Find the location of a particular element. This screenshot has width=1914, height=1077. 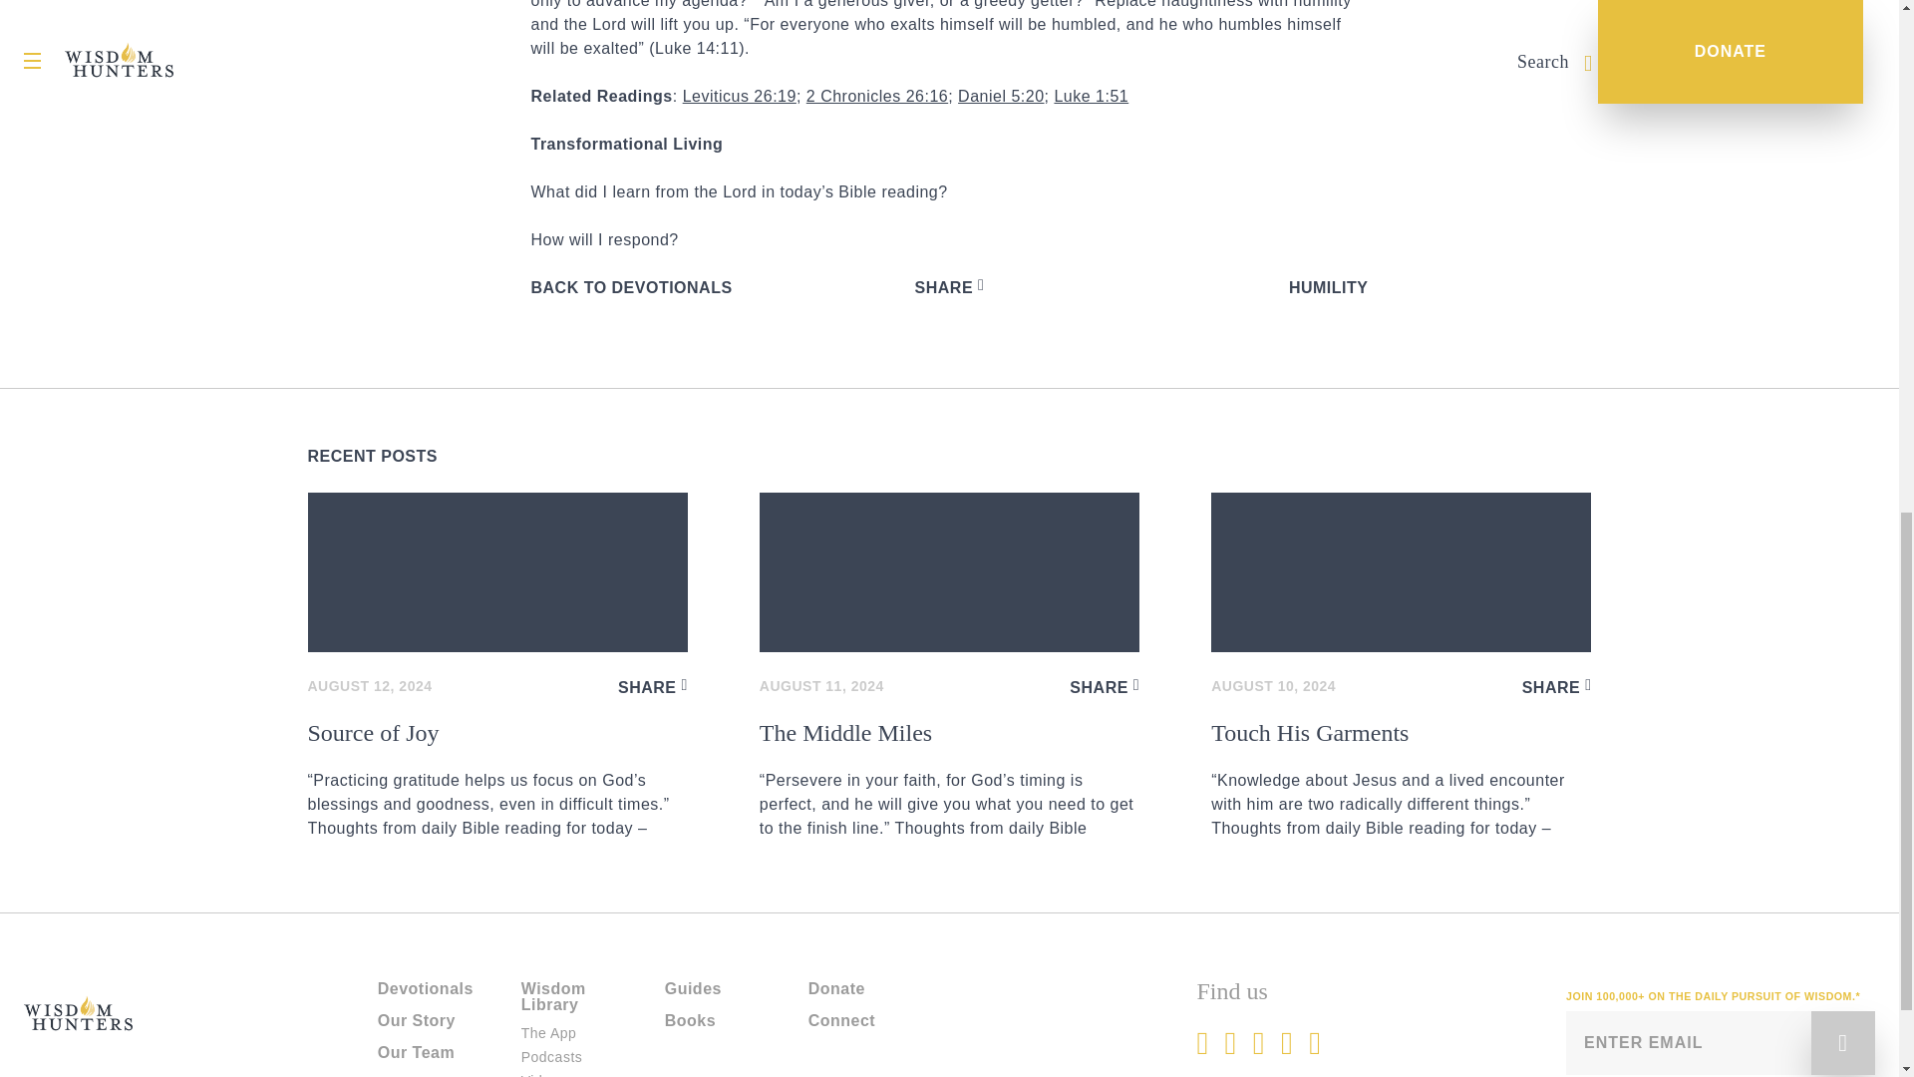

Leviticus 26:19 is located at coordinates (740, 96).